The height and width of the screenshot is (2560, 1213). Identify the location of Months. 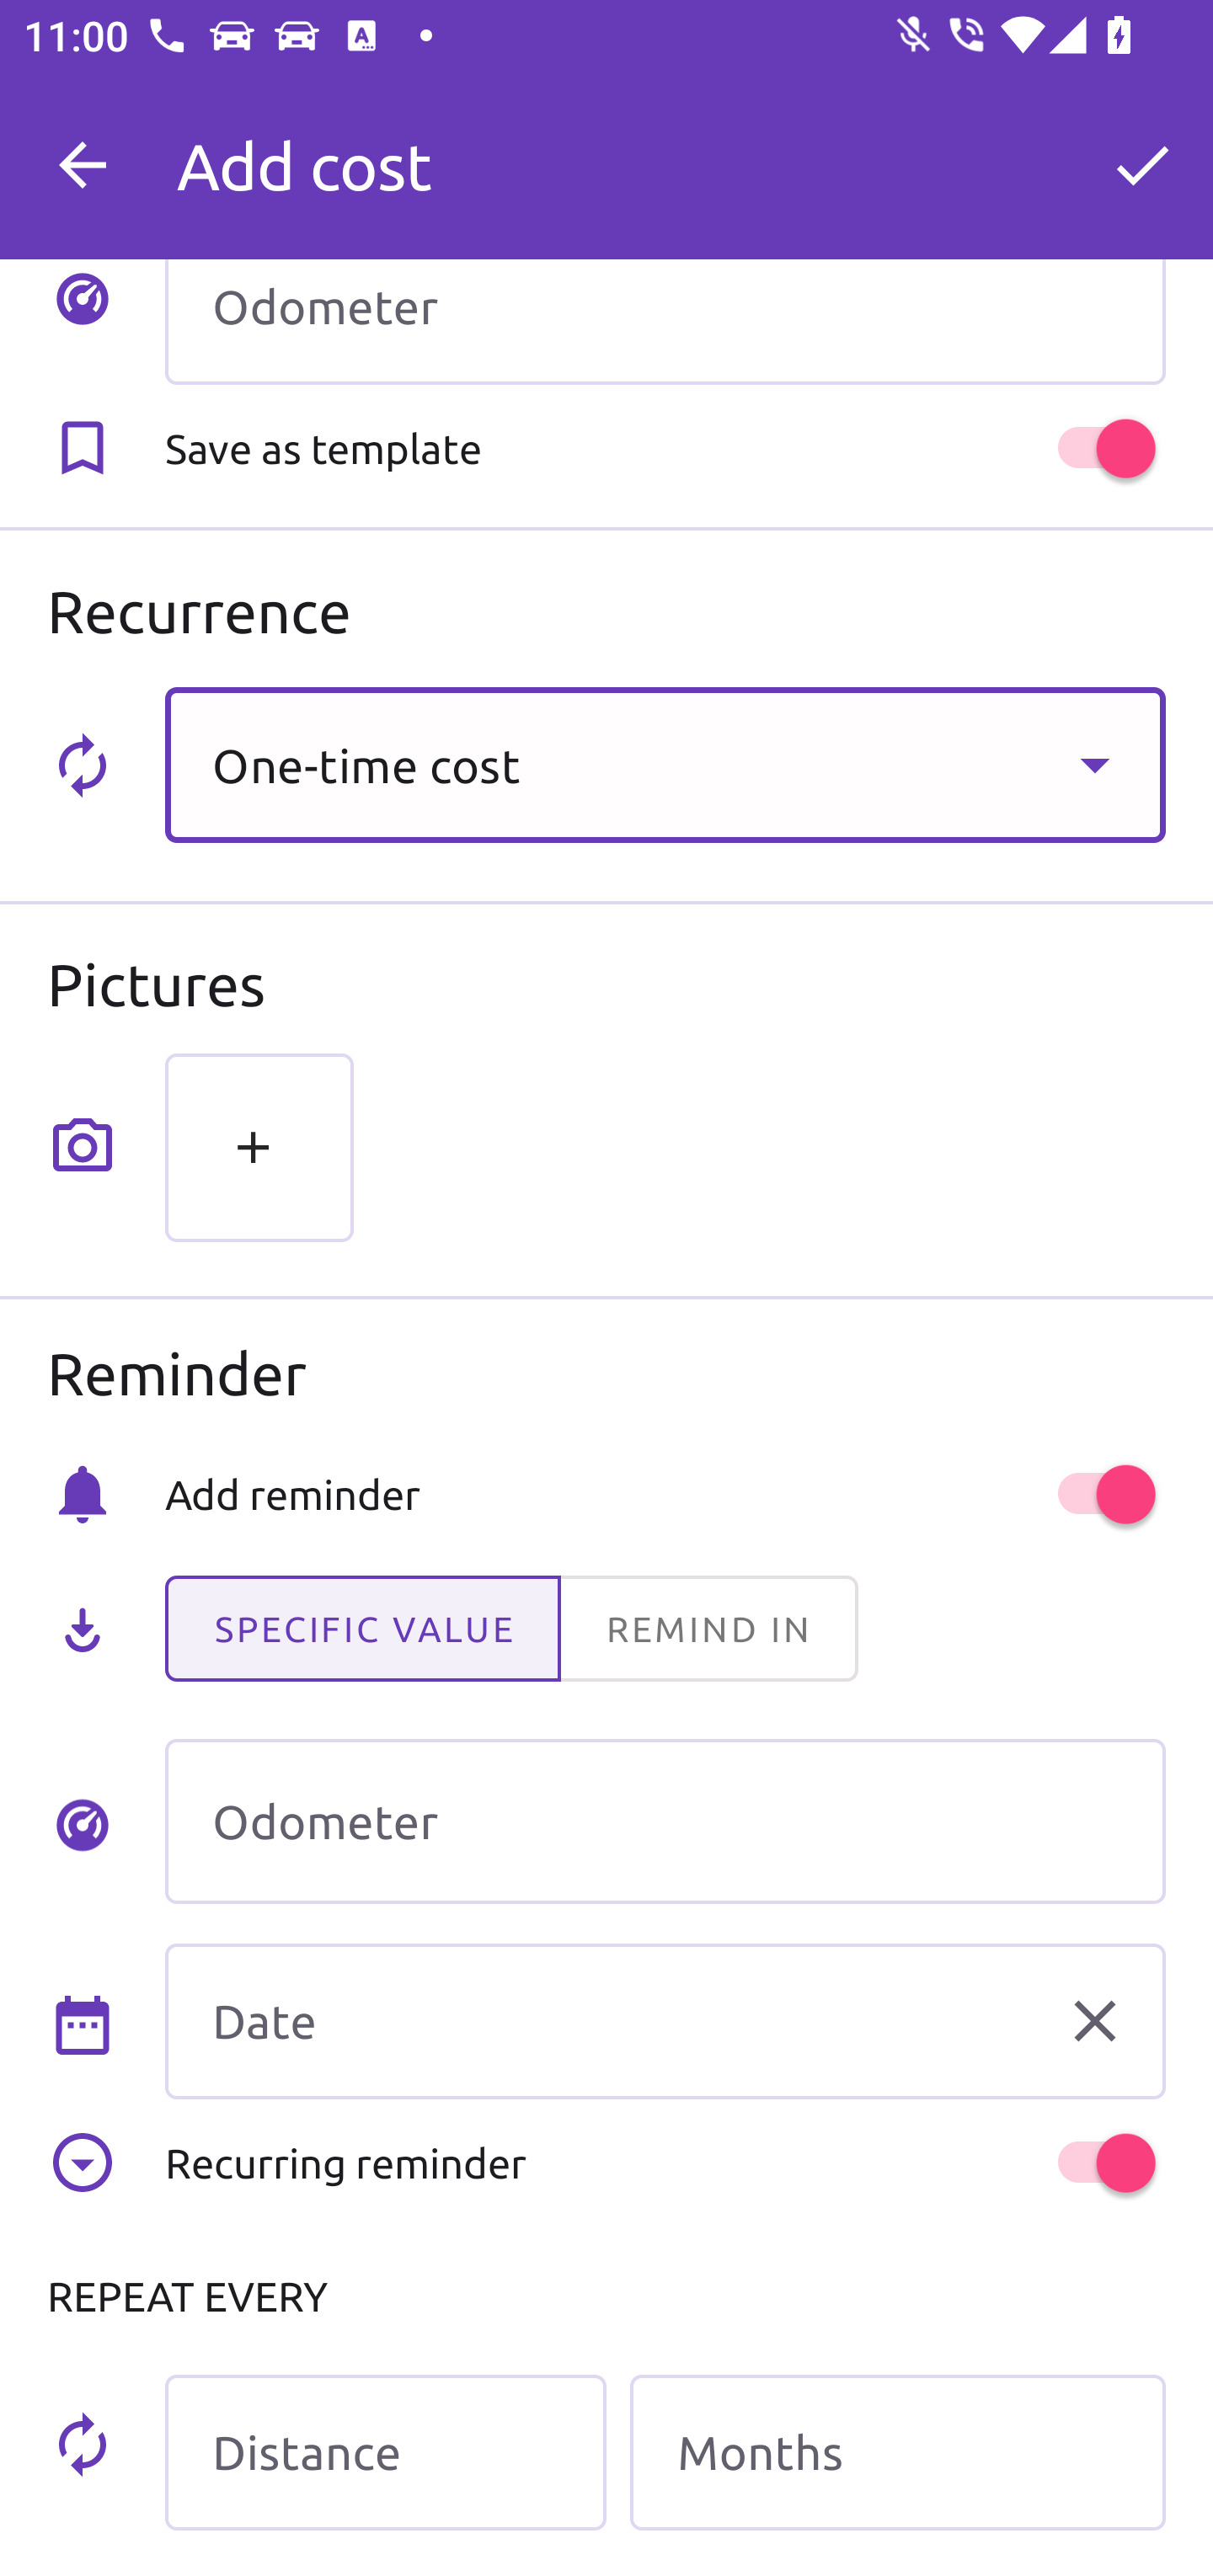
(897, 2452).